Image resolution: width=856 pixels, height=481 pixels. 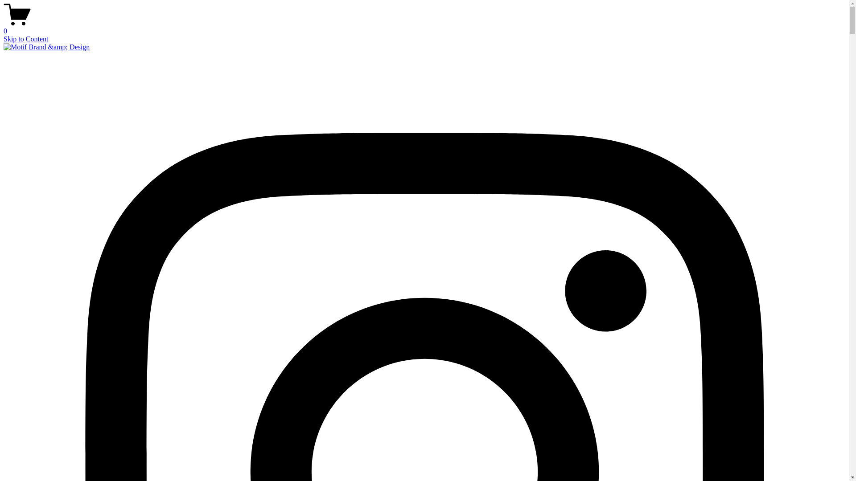 What do you see at coordinates (424, 27) in the screenshot?
I see `0` at bounding box center [424, 27].